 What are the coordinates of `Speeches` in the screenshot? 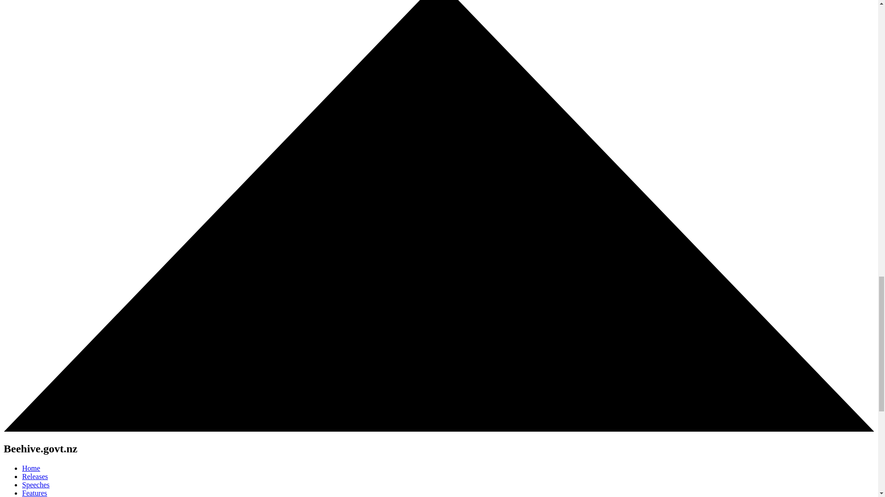 It's located at (36, 485).